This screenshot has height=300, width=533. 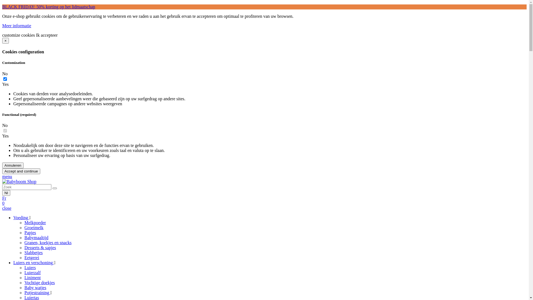 I want to click on Annuleren, so click(x=13, y=166).